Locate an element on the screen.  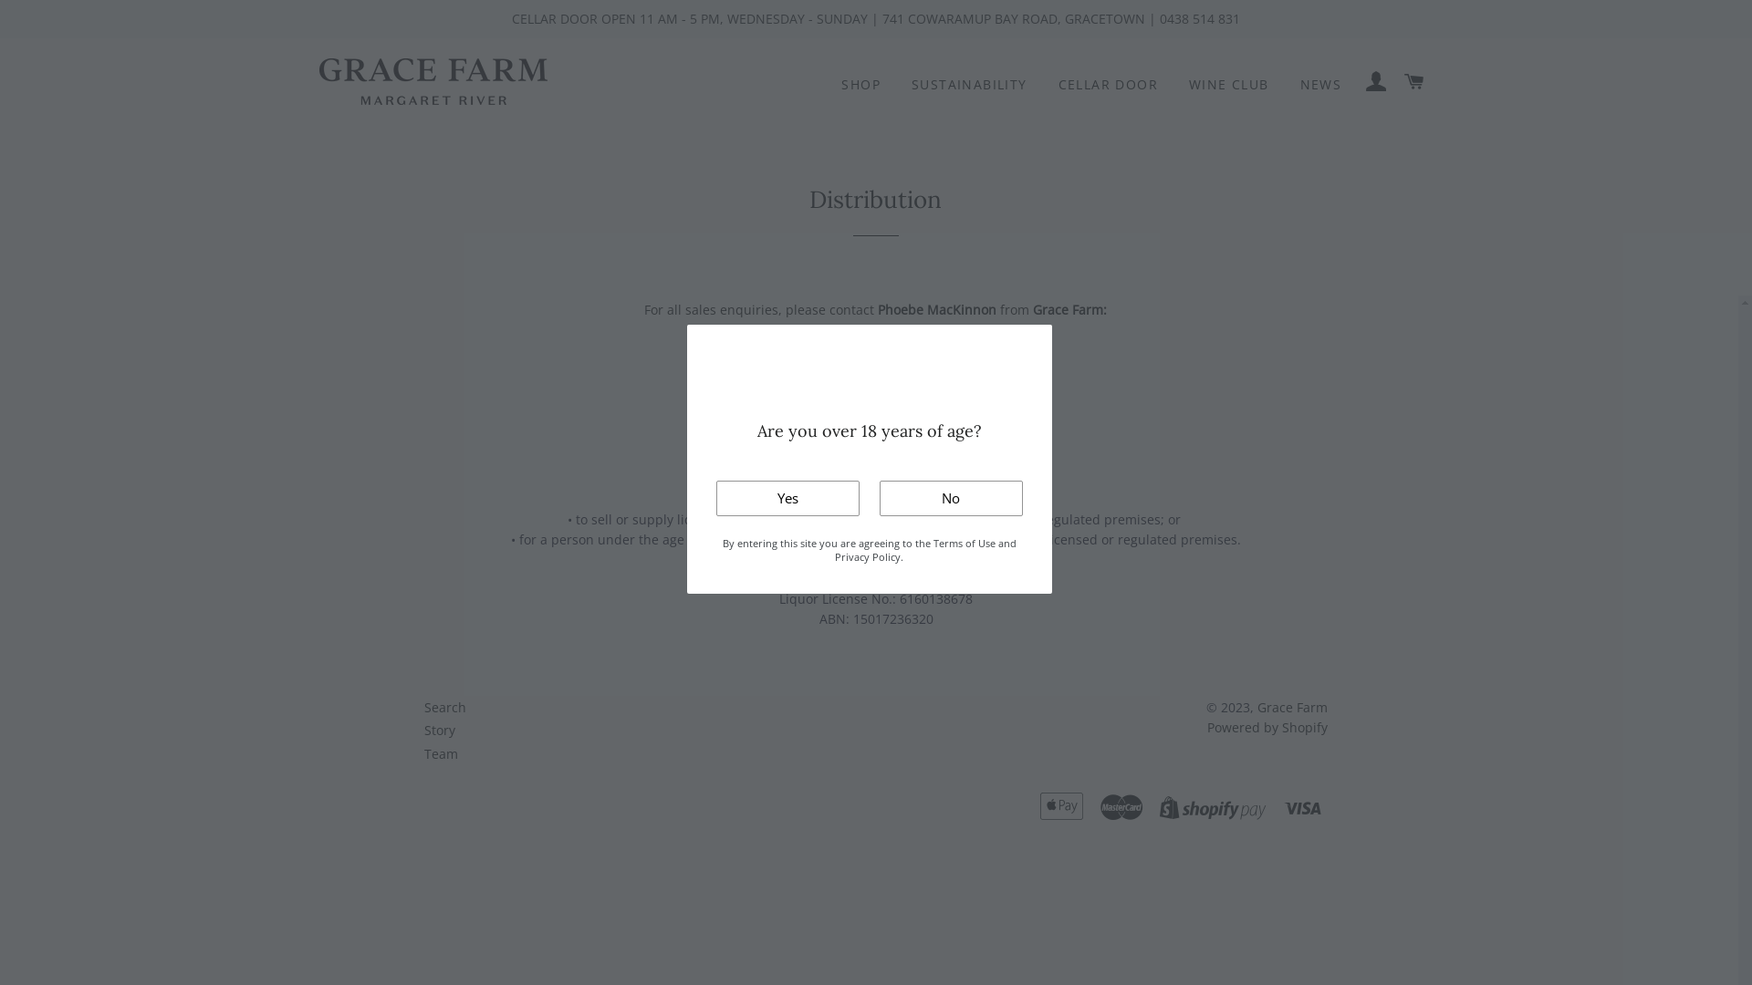
Powered by Shopify is located at coordinates (1267, 728).